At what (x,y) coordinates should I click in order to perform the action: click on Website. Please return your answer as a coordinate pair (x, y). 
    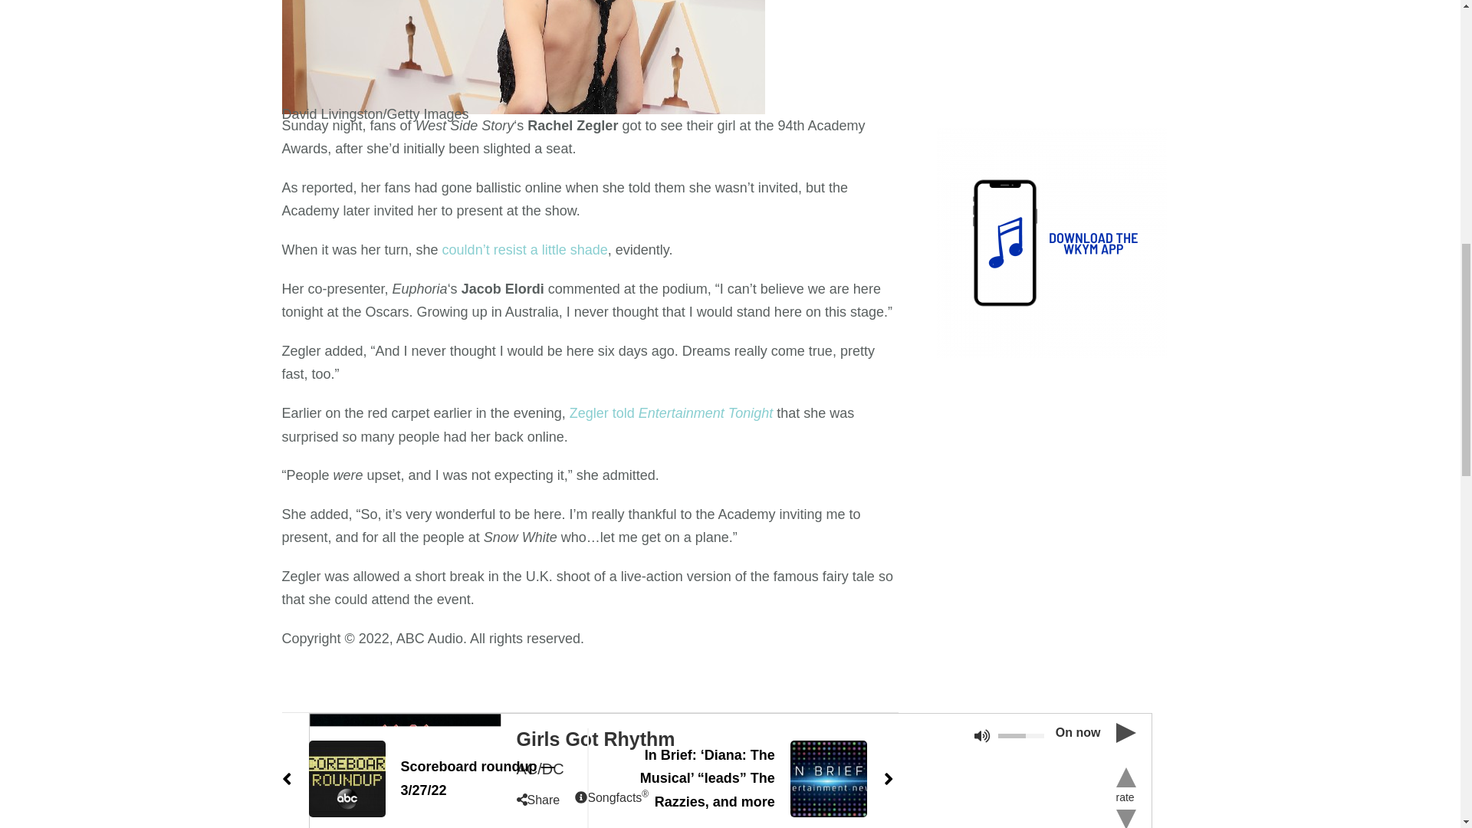
    Looking at the image, I should click on (715, 53).